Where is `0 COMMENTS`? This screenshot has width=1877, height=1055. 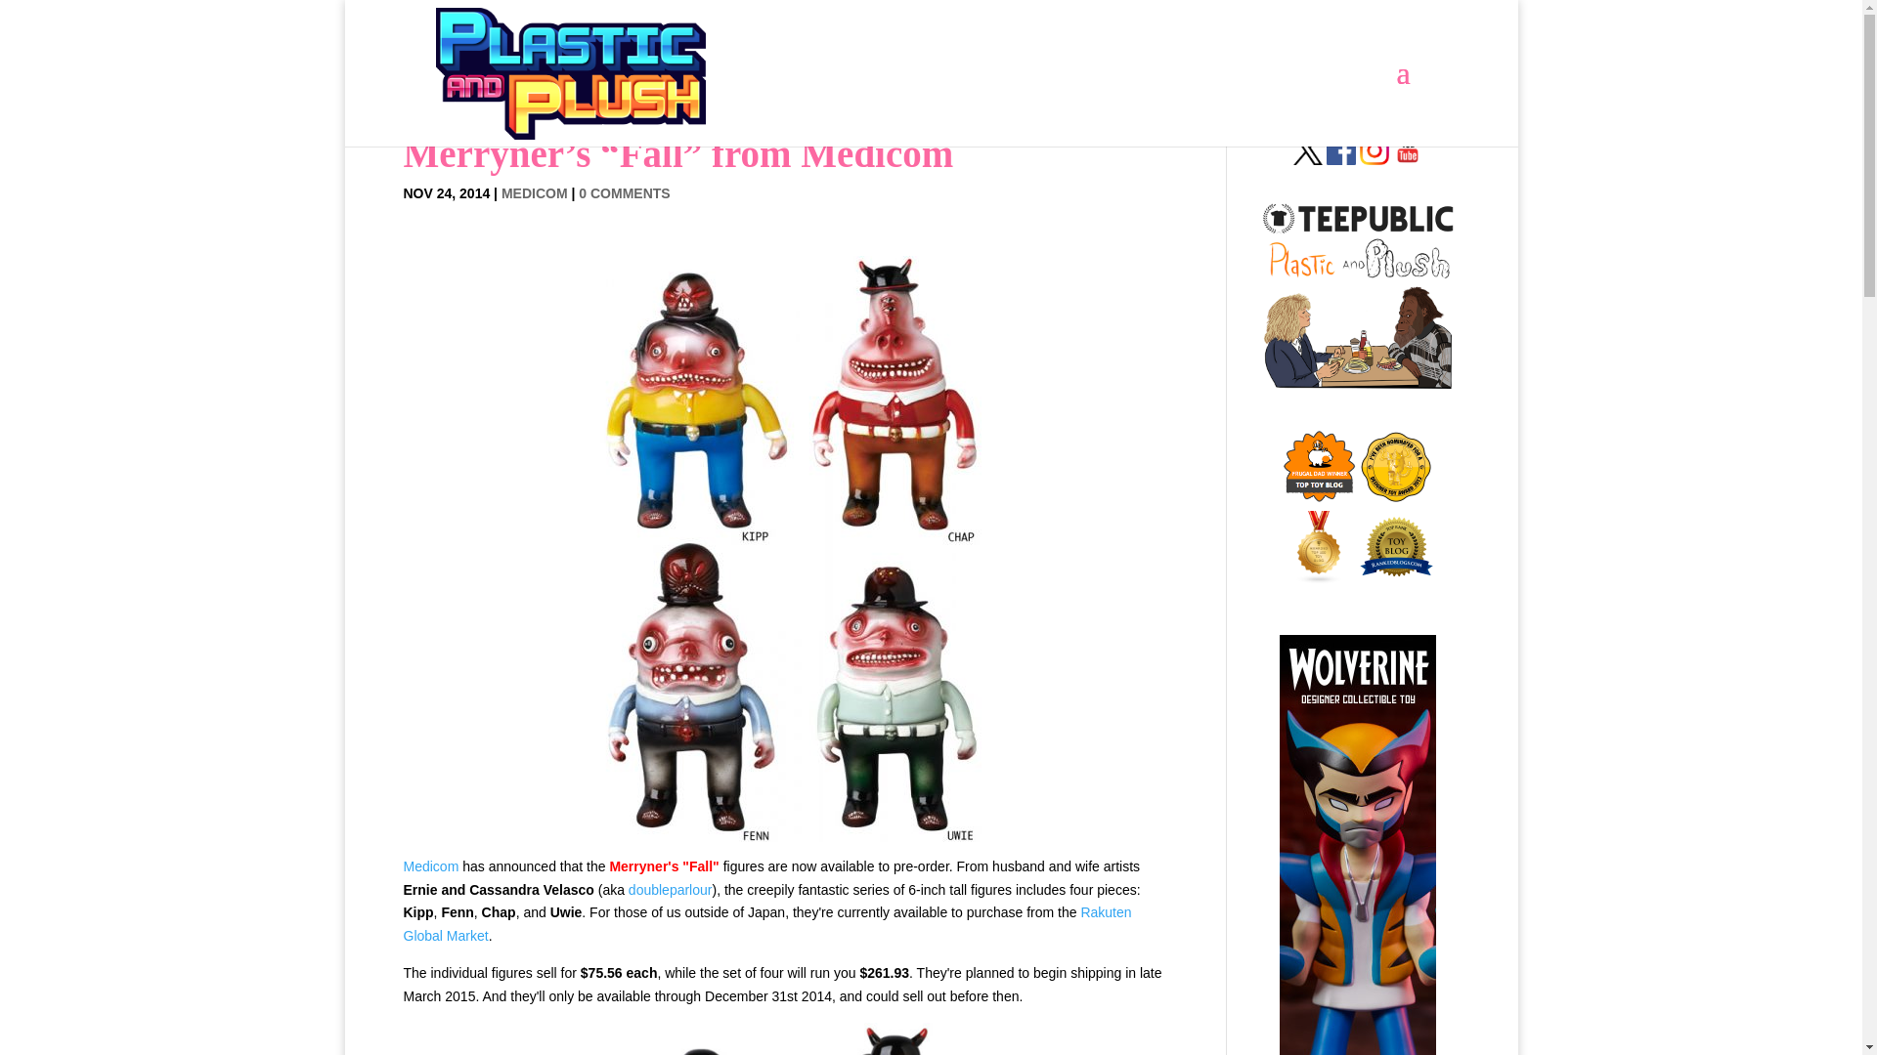 0 COMMENTS is located at coordinates (624, 193).